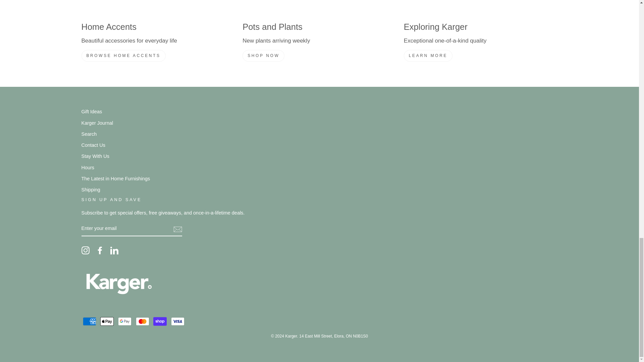 This screenshot has height=362, width=644. What do you see at coordinates (107, 321) in the screenshot?
I see `Apple Pay` at bounding box center [107, 321].